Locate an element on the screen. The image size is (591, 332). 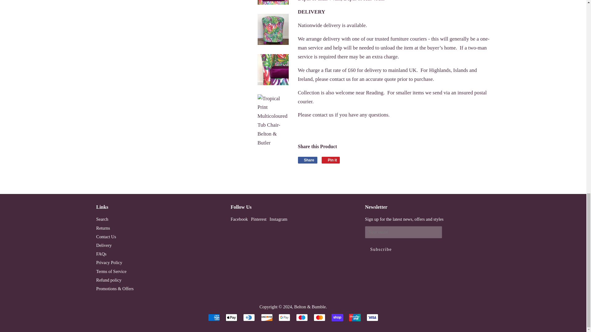
Shop Pay is located at coordinates (337, 317).